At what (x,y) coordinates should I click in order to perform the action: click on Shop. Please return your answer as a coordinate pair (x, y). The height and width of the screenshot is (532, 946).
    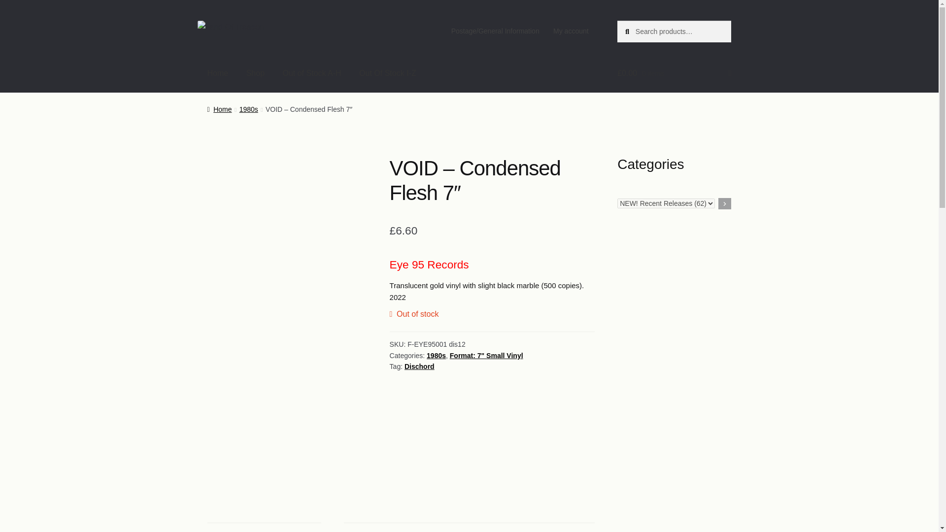
    Looking at the image, I should click on (255, 73).